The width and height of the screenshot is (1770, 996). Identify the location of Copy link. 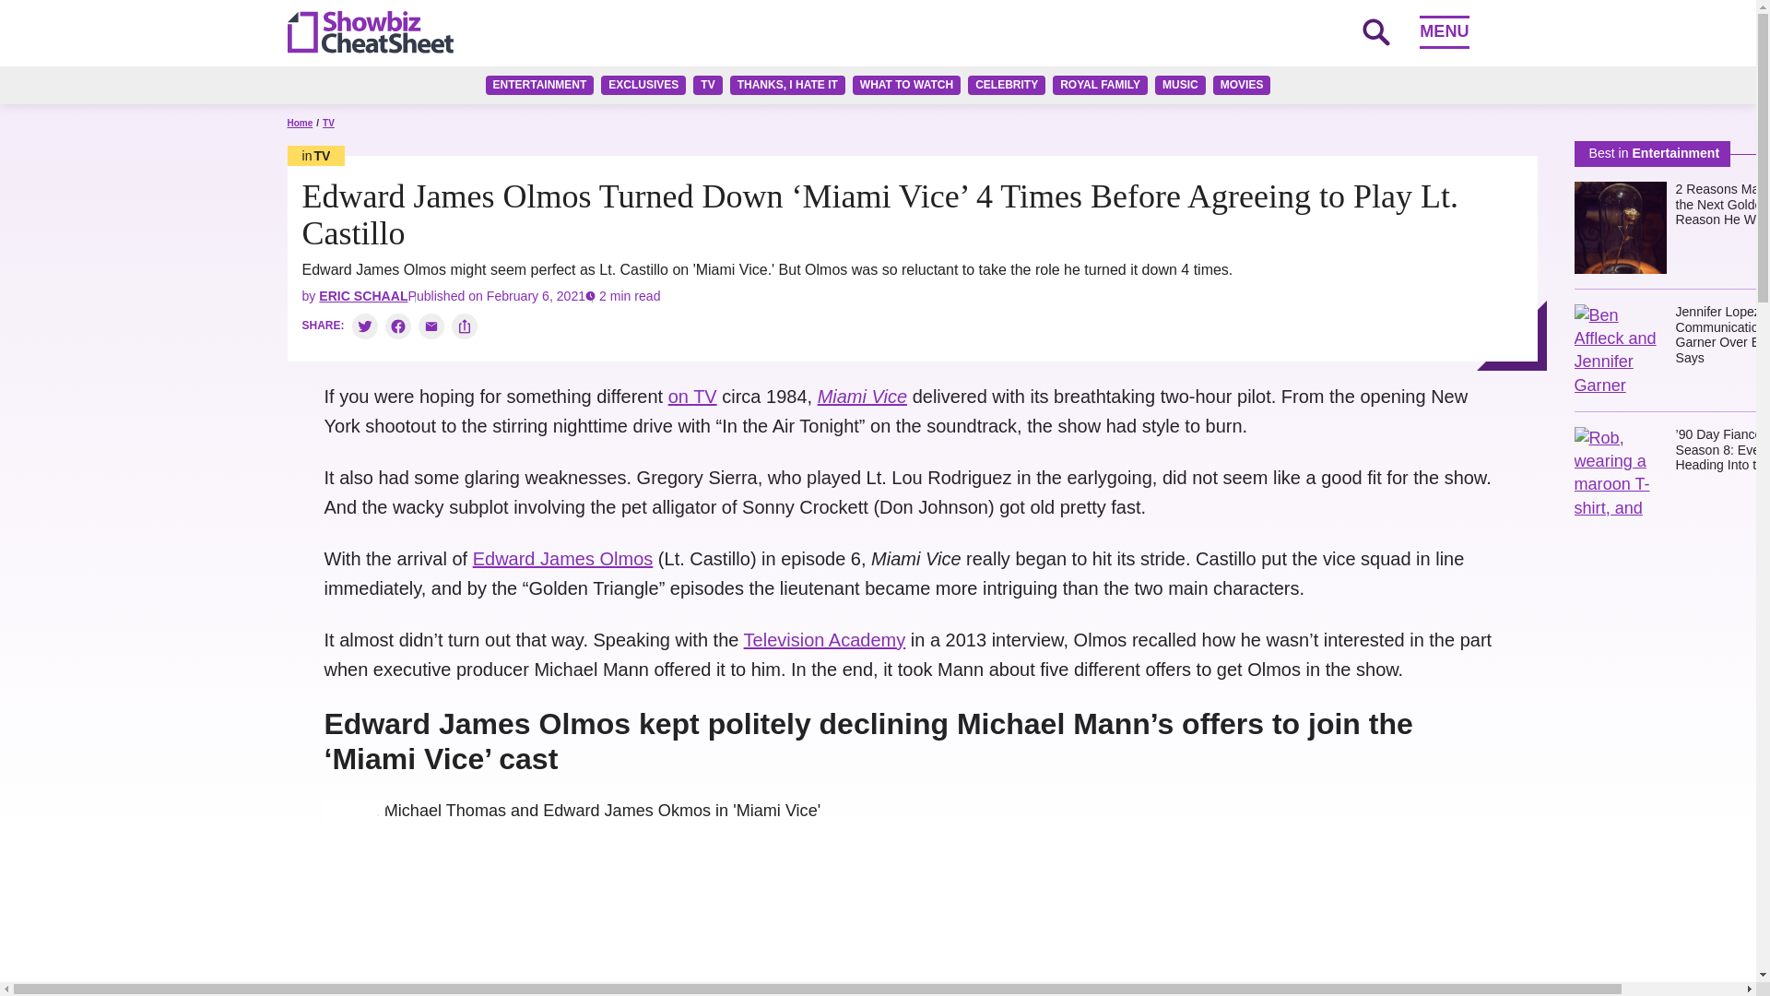
(465, 326).